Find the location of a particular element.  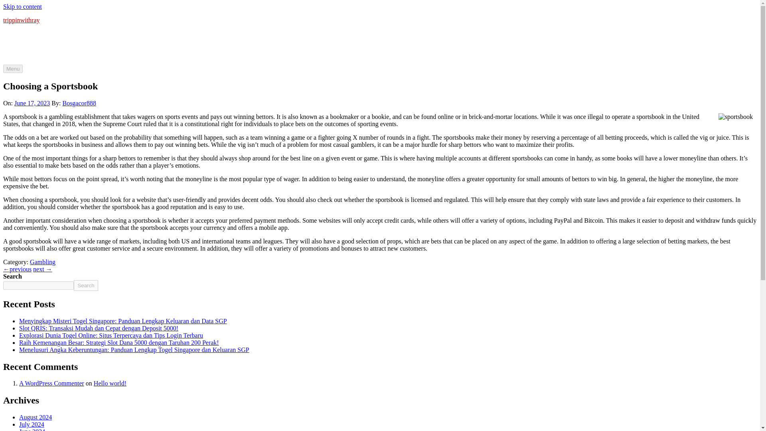

Hello world! is located at coordinates (110, 383).